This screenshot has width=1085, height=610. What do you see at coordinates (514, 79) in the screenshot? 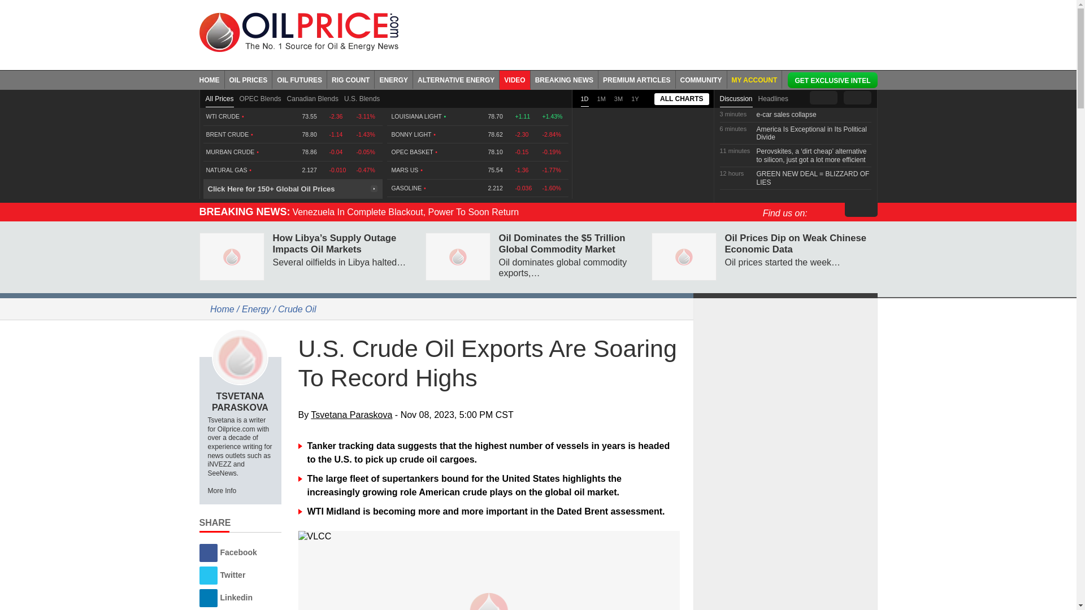
I see `VIDEO` at bounding box center [514, 79].